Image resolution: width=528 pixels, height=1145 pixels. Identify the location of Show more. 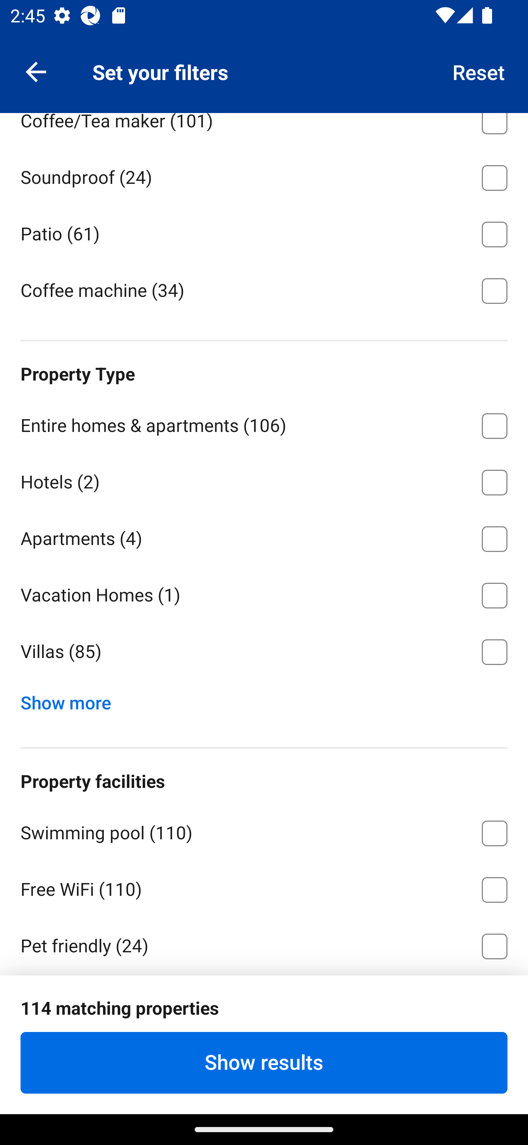
(71, 700).